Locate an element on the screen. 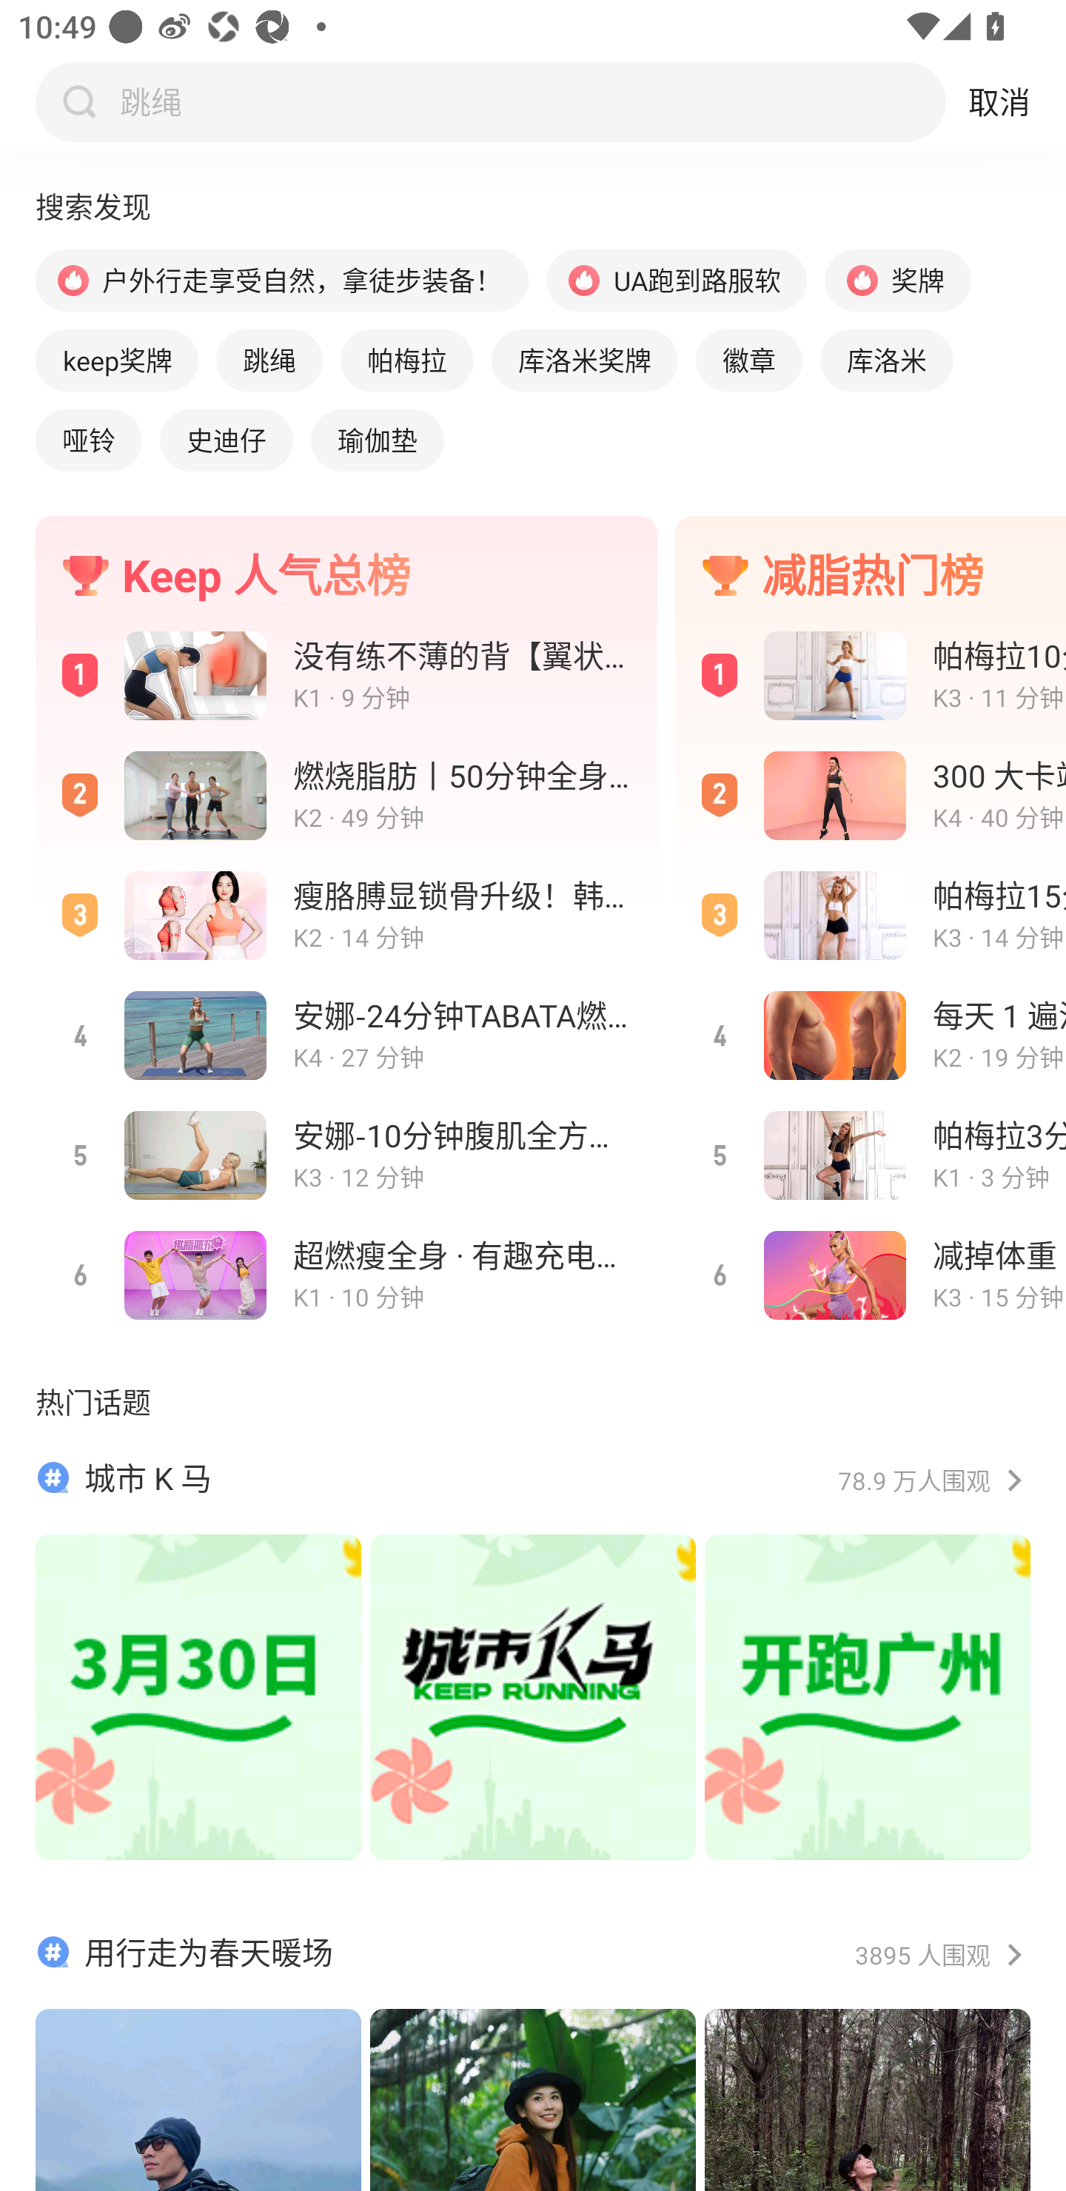  瑜伽垫 is located at coordinates (378, 440).